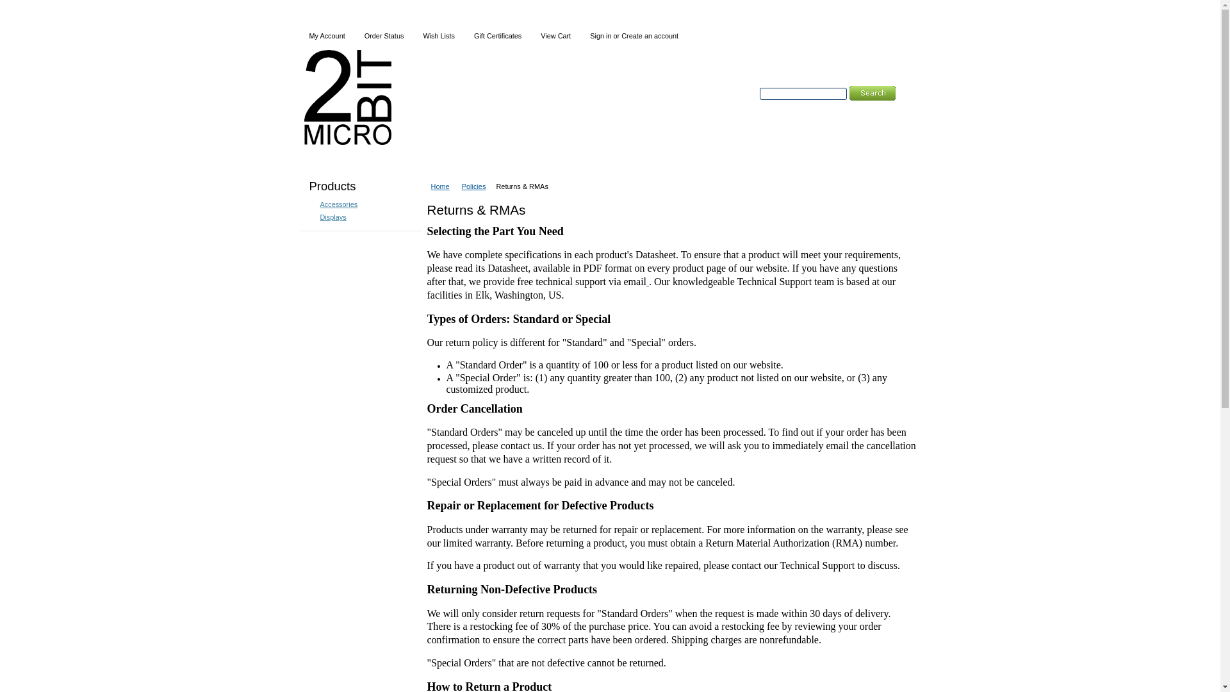  What do you see at coordinates (393, 159) in the screenshot?
I see `Contact Us` at bounding box center [393, 159].